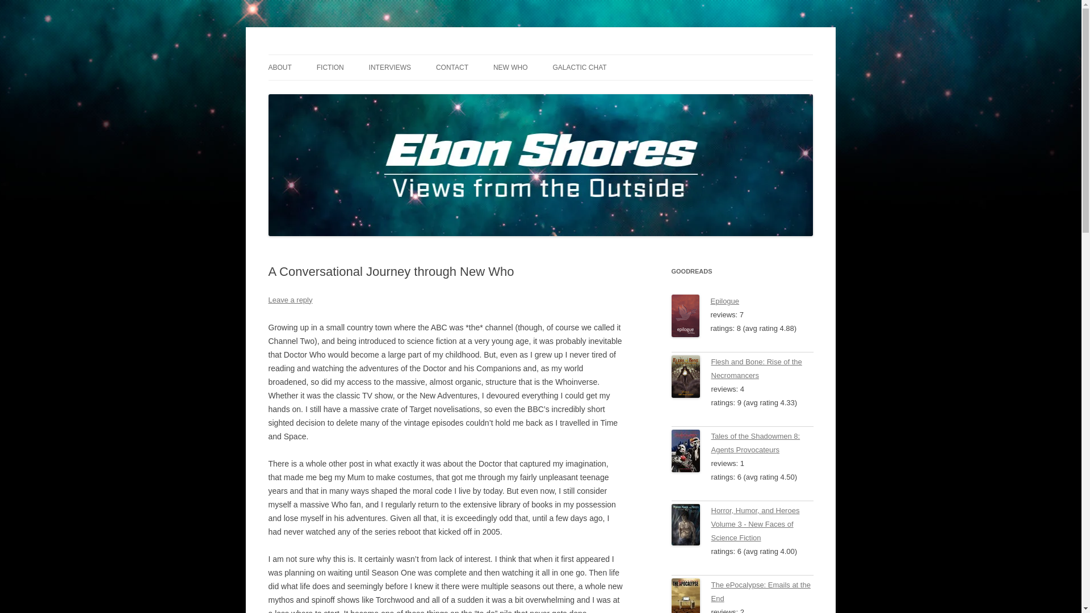  What do you see at coordinates (755, 443) in the screenshot?
I see `Tales of the Shadowmen 8: Agents Provocateurs` at bounding box center [755, 443].